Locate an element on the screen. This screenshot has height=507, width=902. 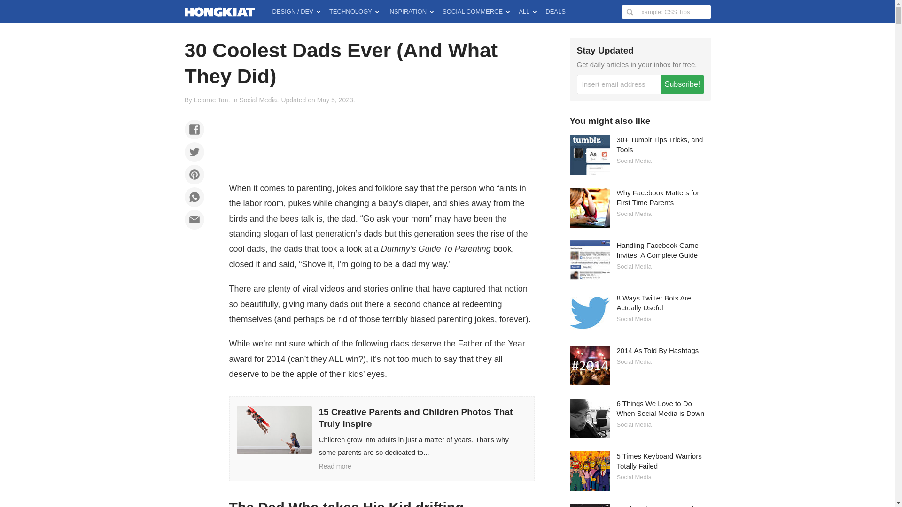
TECHNOLOGY is located at coordinates (354, 11).